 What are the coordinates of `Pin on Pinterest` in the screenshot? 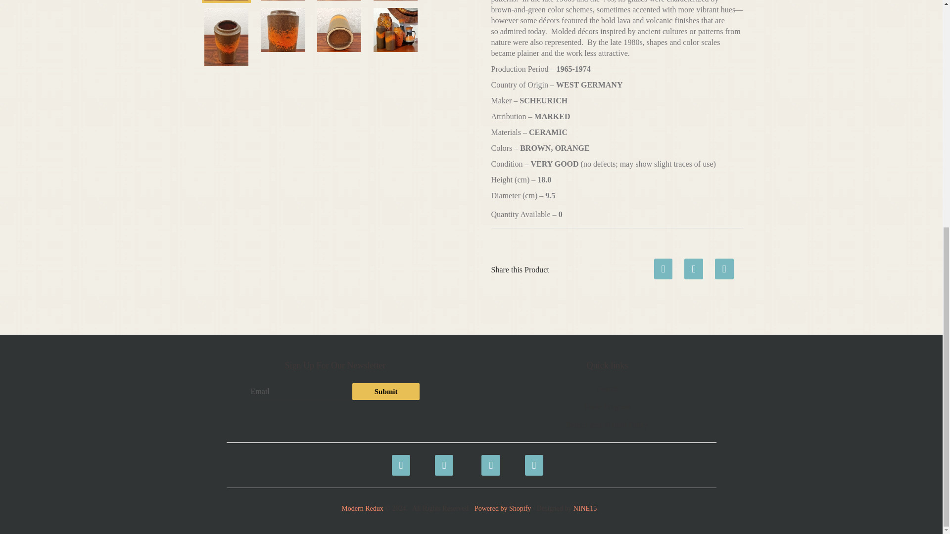 It's located at (724, 266).